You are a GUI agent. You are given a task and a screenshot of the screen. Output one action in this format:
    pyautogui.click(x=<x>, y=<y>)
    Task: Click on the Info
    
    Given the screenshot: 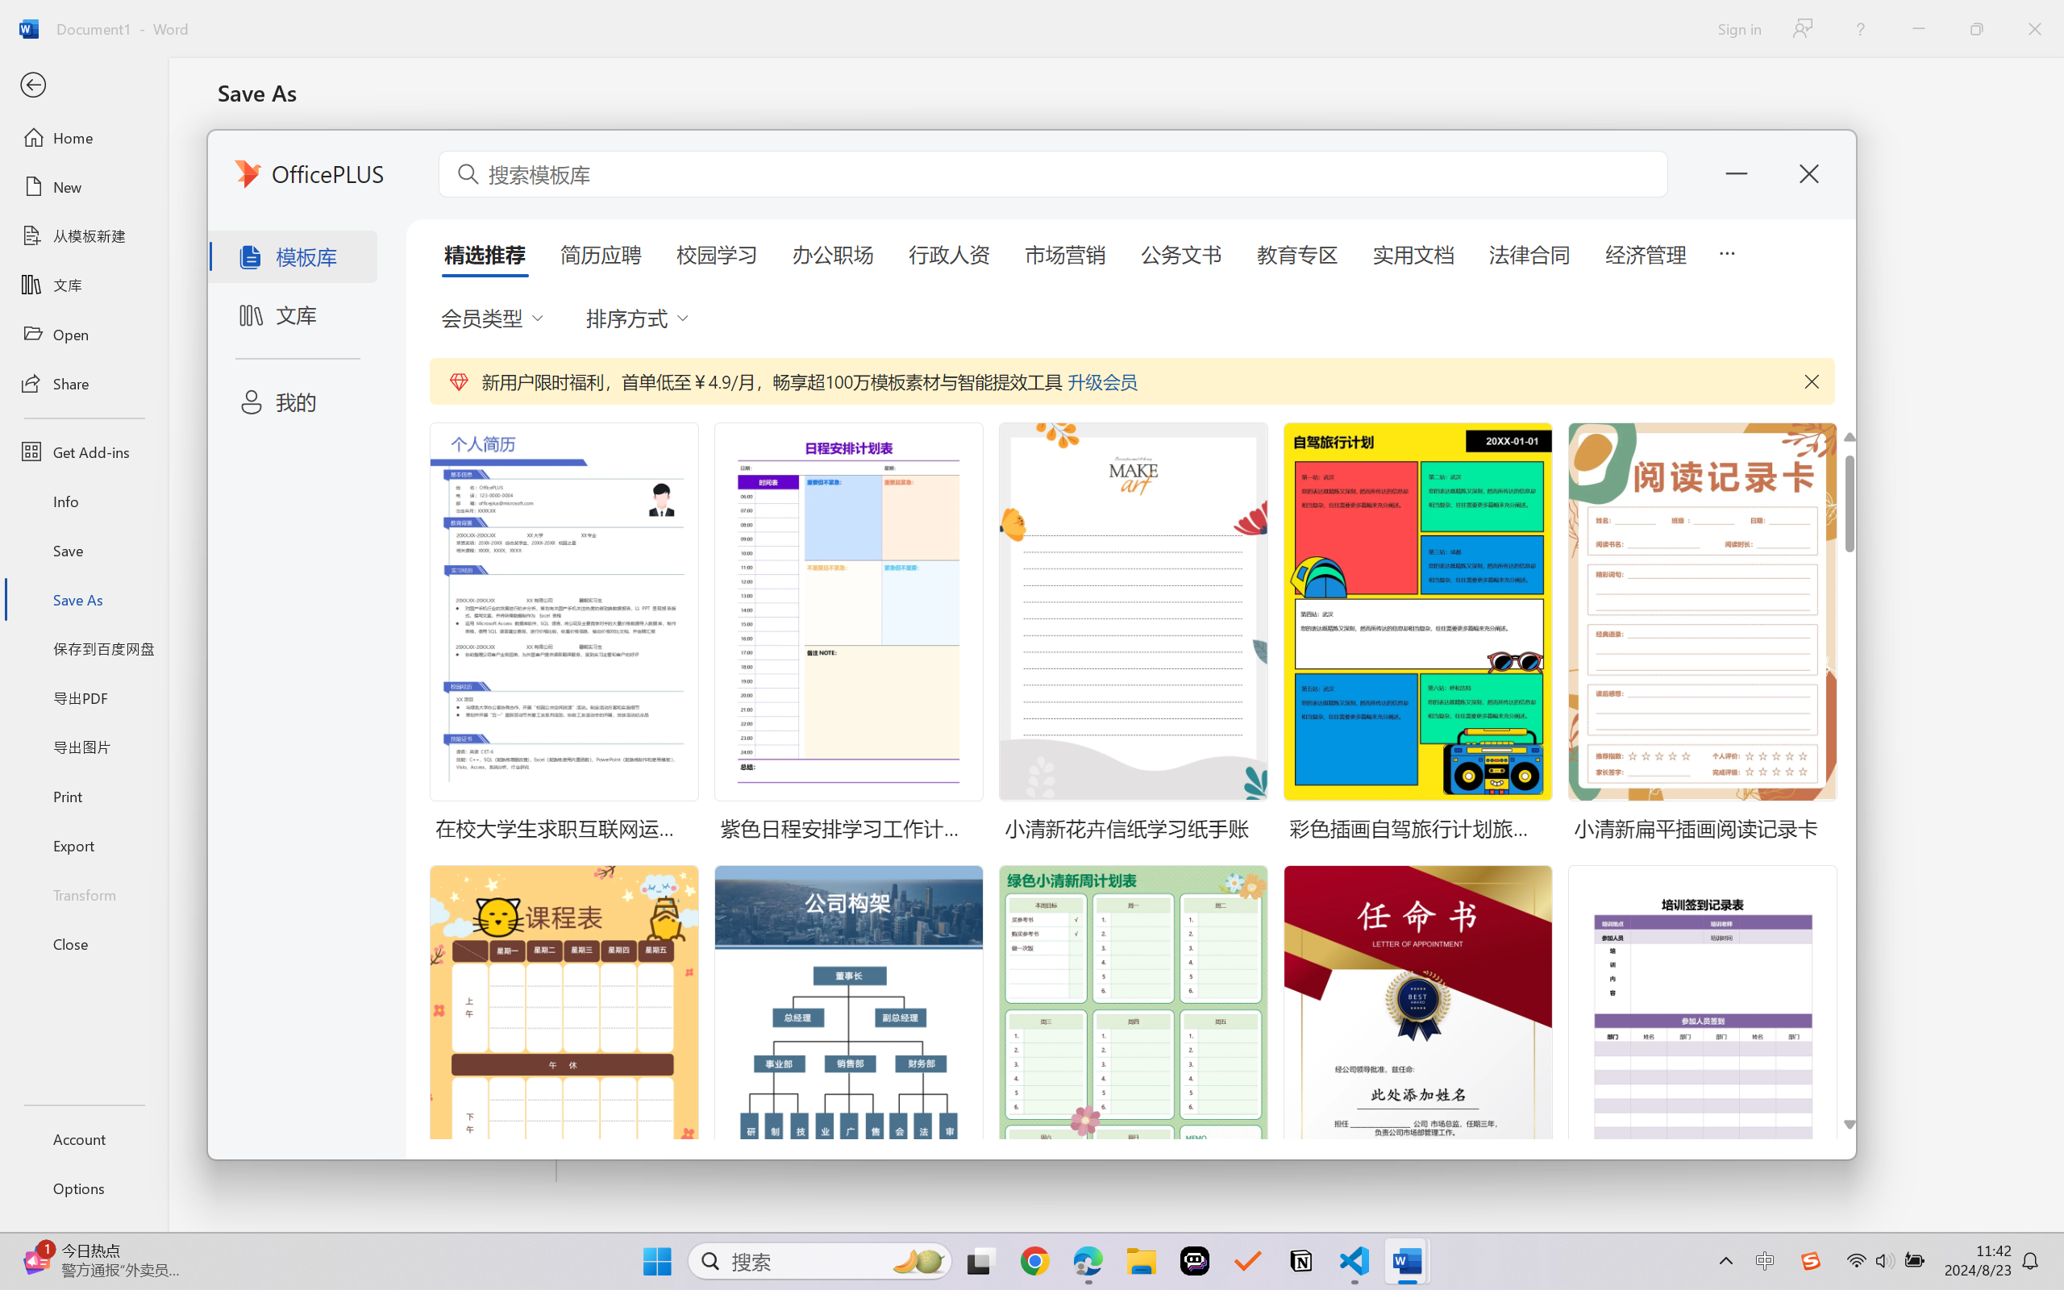 What is the action you would take?
    pyautogui.click(x=84, y=501)
    